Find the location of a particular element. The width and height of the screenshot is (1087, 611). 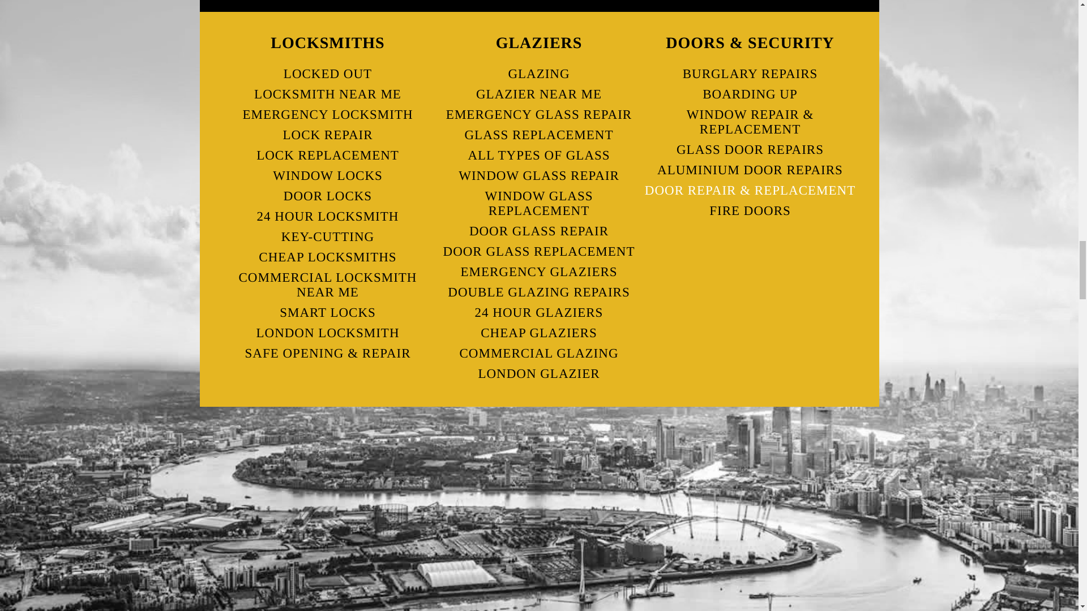

WINDOW LOCKS is located at coordinates (327, 175).